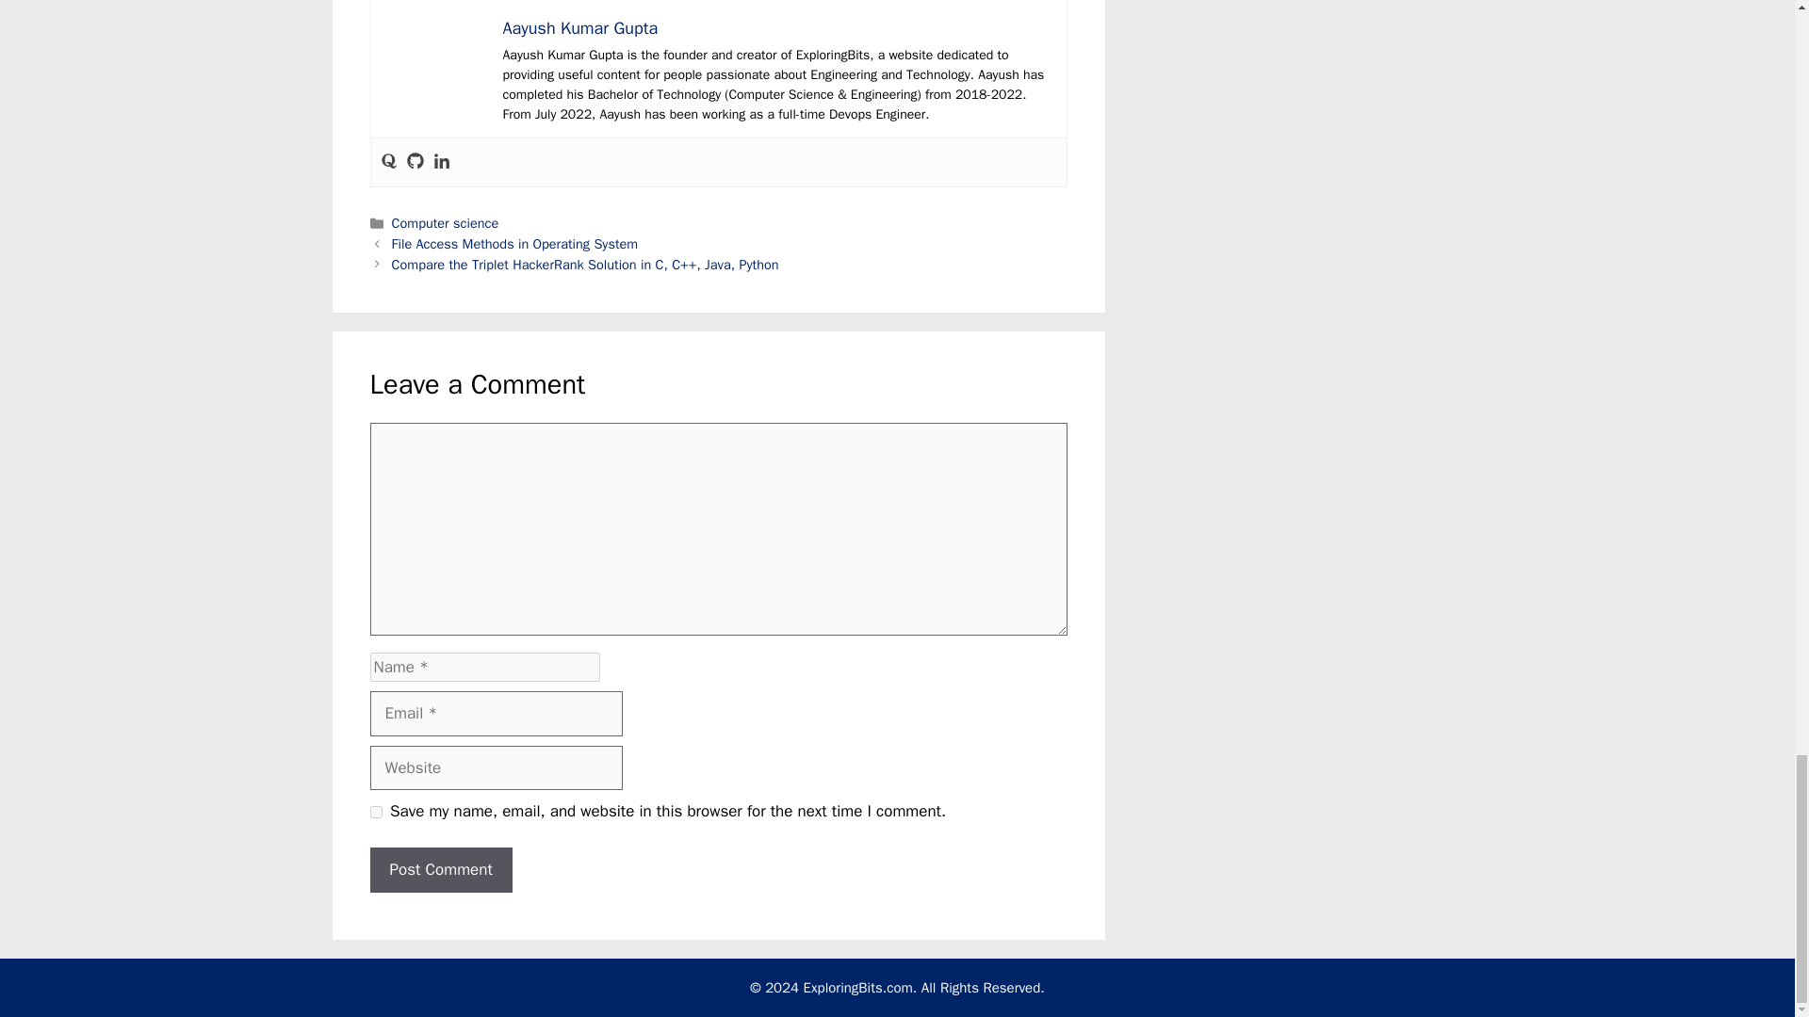 The height and width of the screenshot is (1017, 1809). Describe the element at coordinates (580, 28) in the screenshot. I see `Aayush Kumar Gupta` at that location.